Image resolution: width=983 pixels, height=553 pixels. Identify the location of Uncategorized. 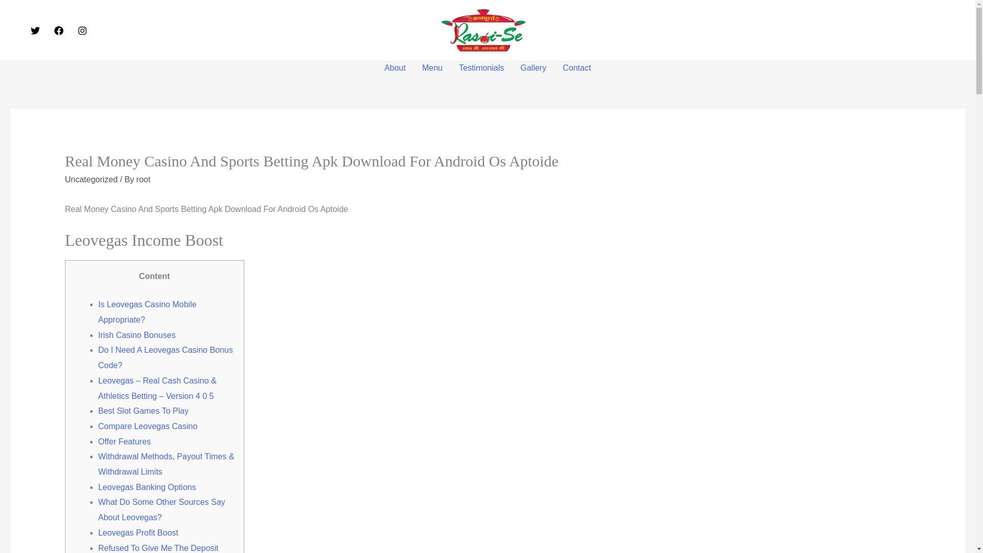
(91, 179).